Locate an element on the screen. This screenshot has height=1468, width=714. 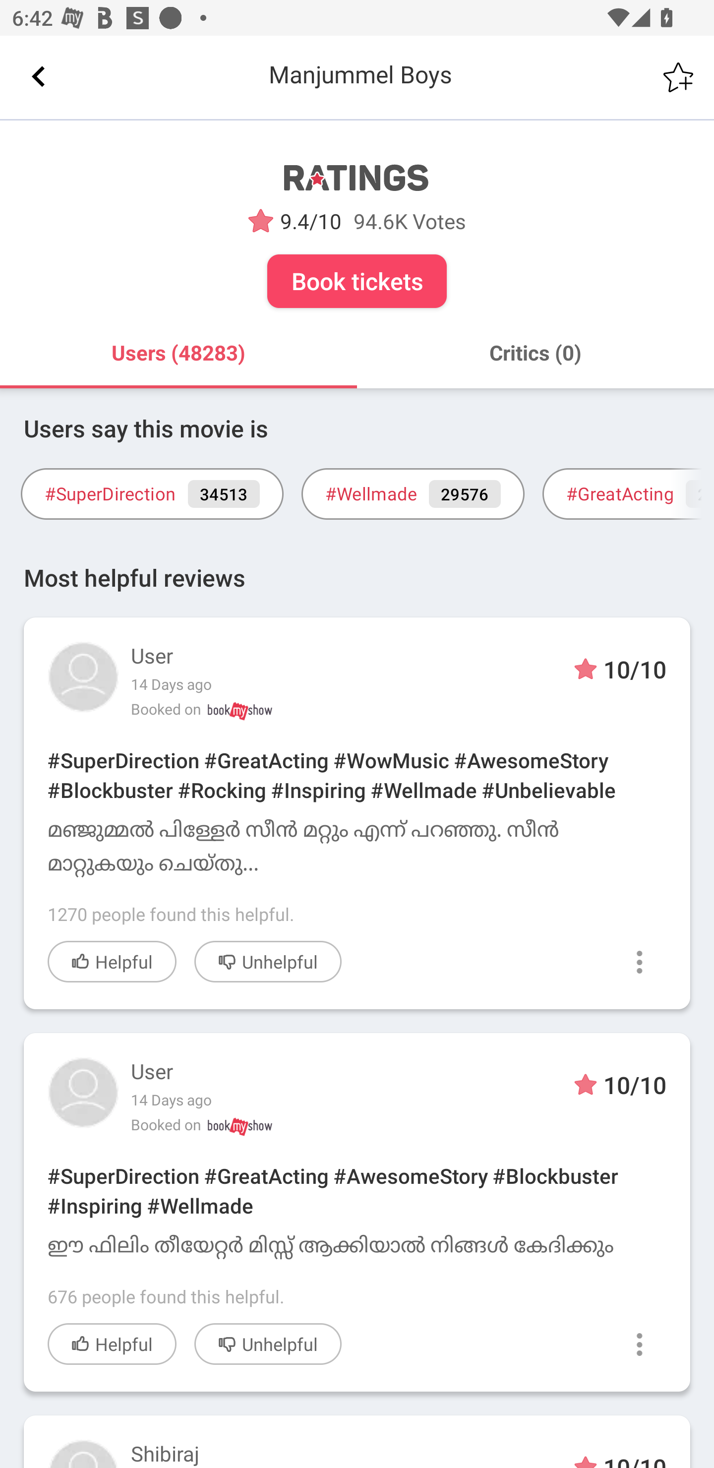
Critics (0) is located at coordinates (535, 353).